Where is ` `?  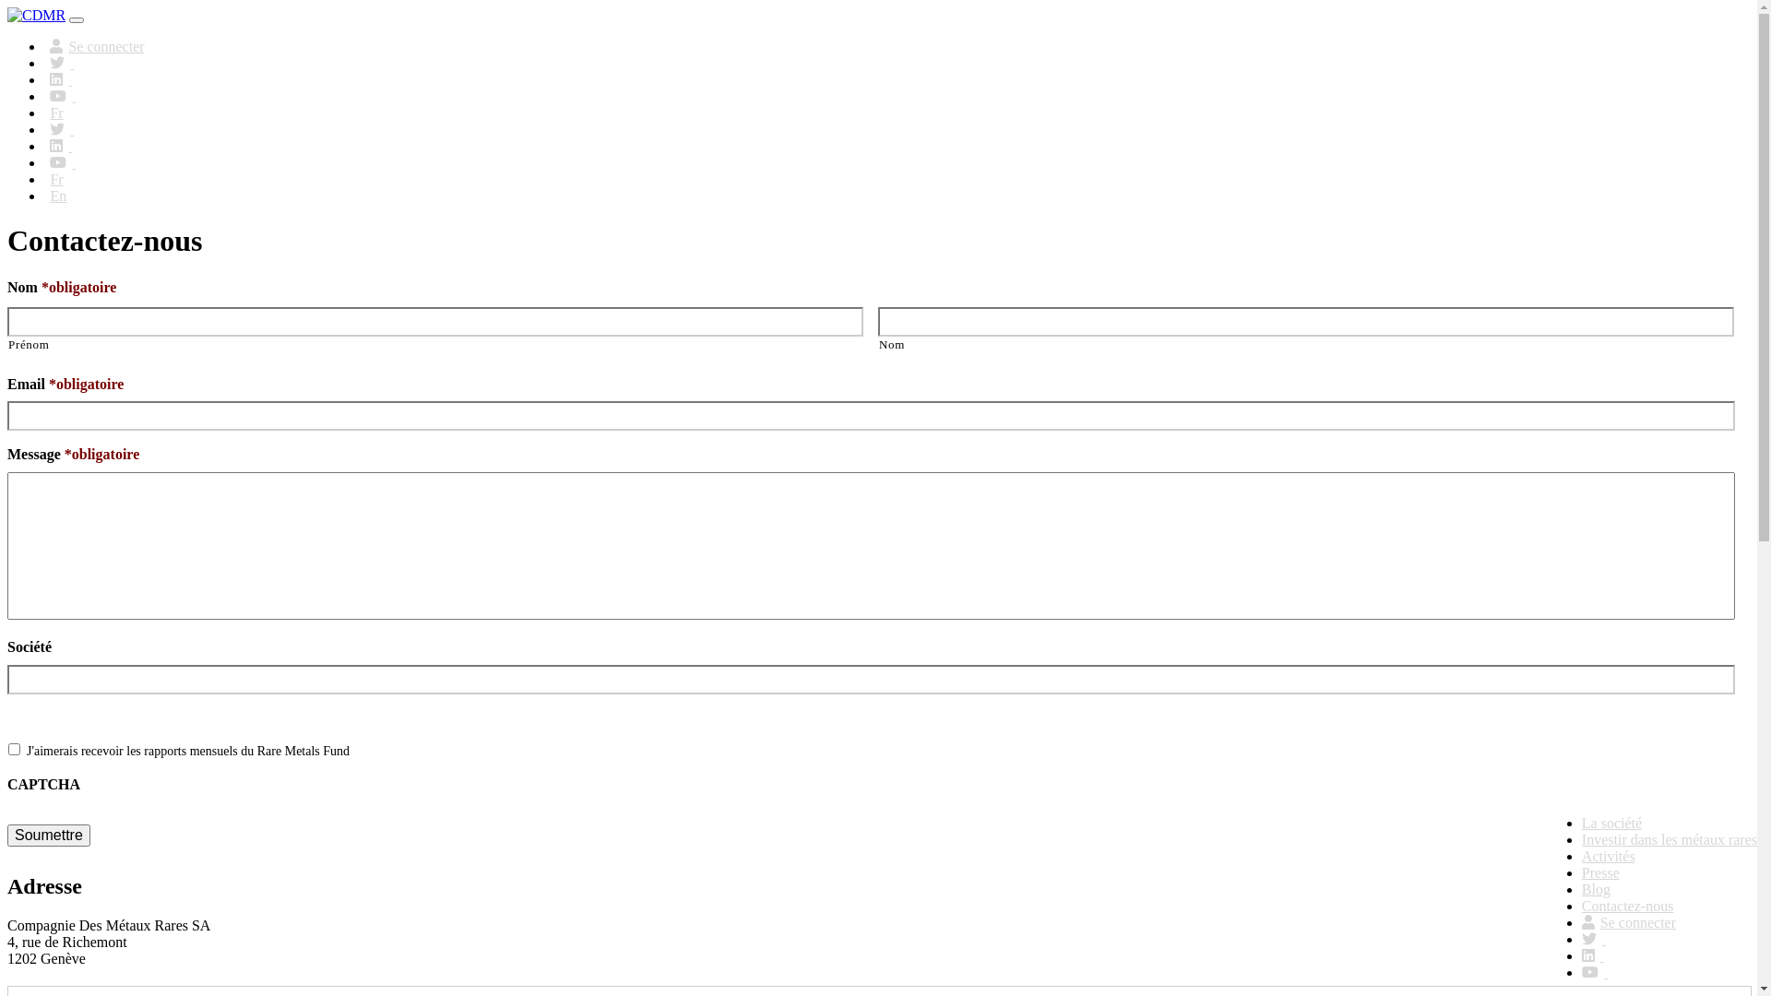
  is located at coordinates (61, 79).